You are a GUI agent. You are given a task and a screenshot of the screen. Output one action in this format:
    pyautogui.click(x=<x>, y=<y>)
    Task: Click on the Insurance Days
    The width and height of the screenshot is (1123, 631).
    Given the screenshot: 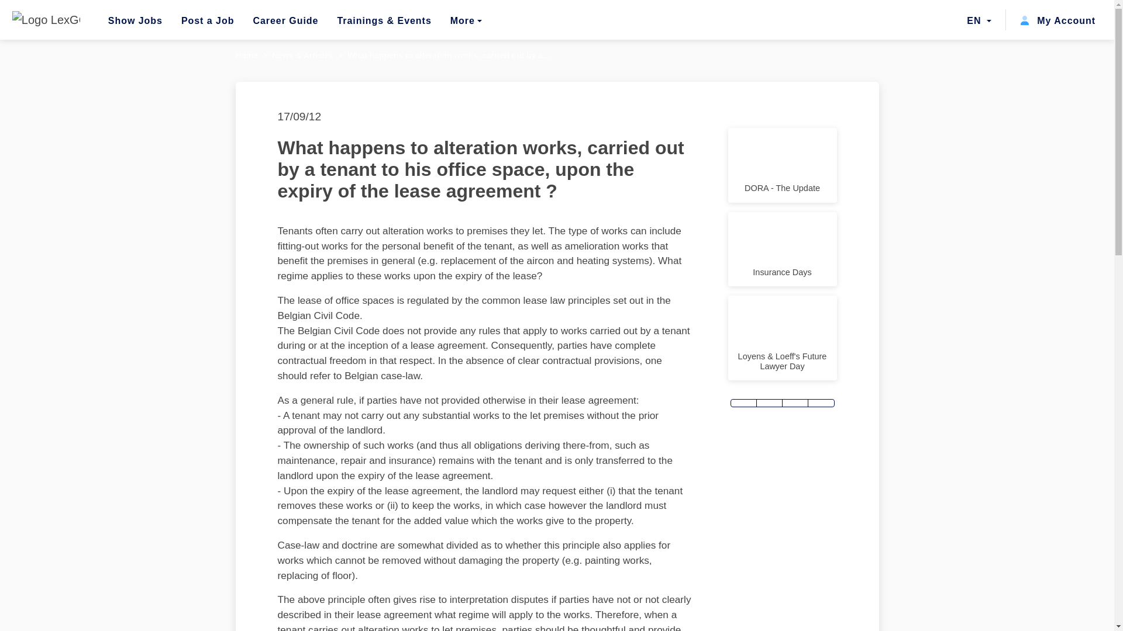 What is the action you would take?
    pyautogui.click(x=782, y=249)
    